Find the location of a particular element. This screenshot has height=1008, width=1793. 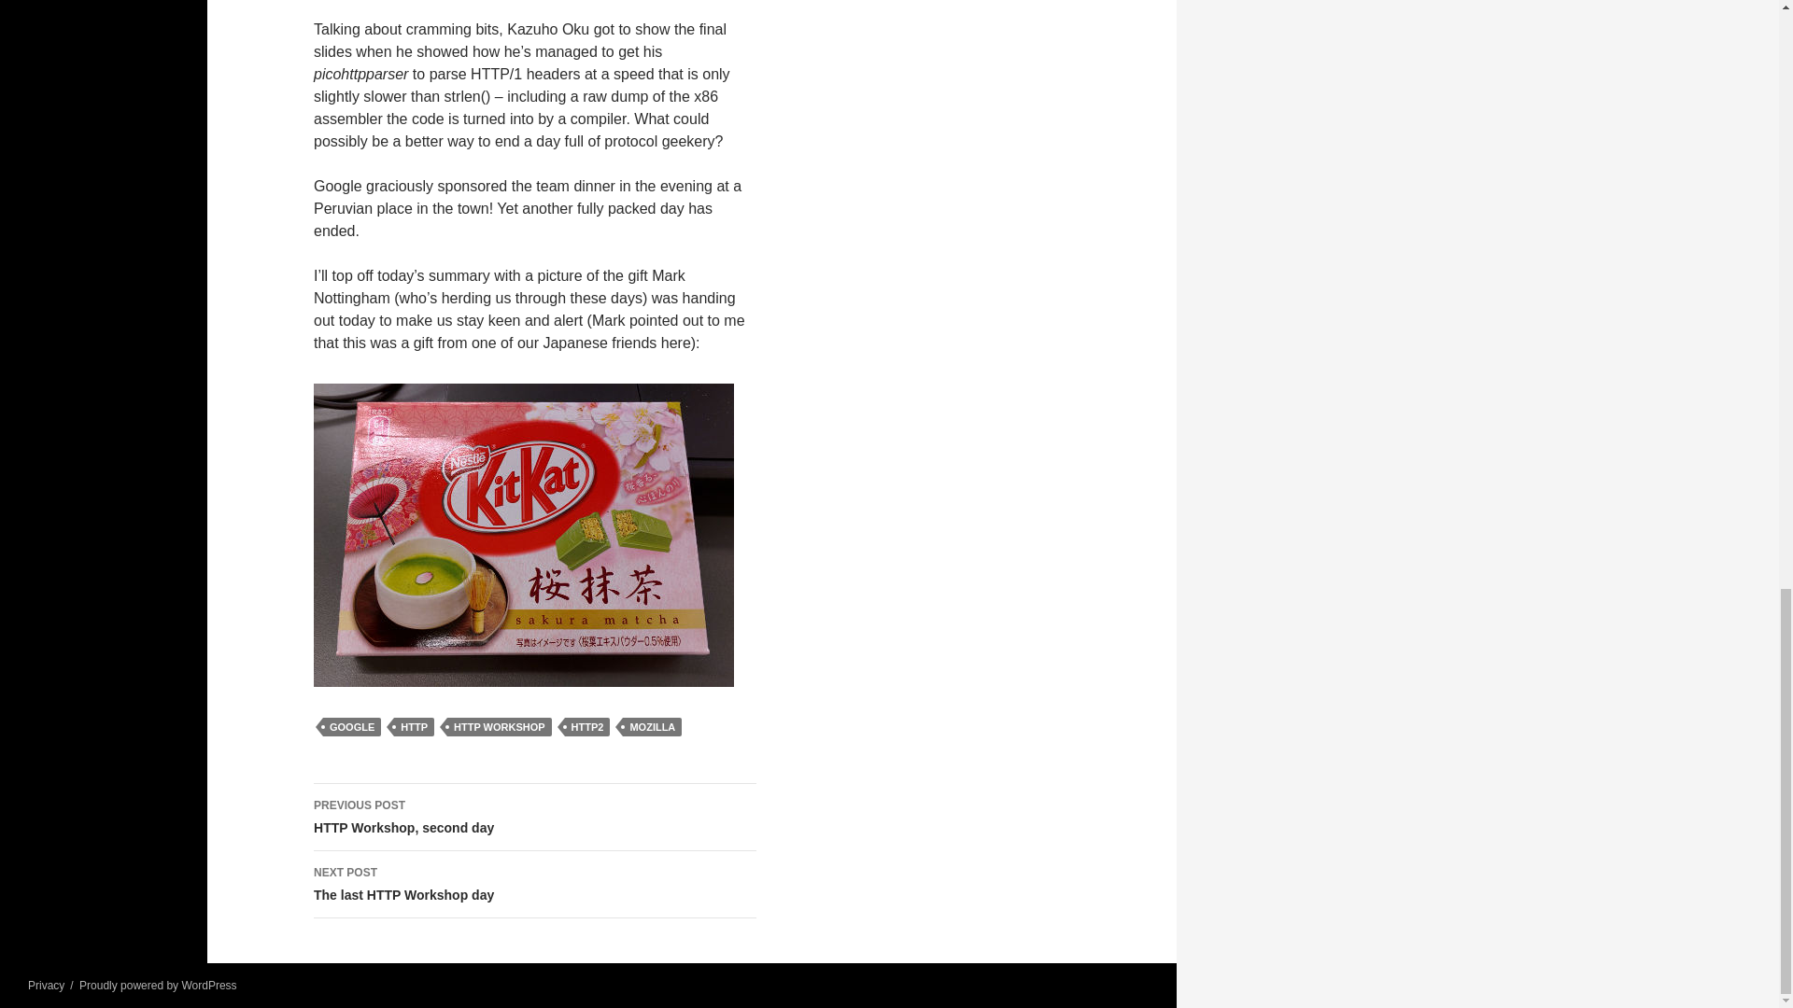

GOOGLE is located at coordinates (351, 726).